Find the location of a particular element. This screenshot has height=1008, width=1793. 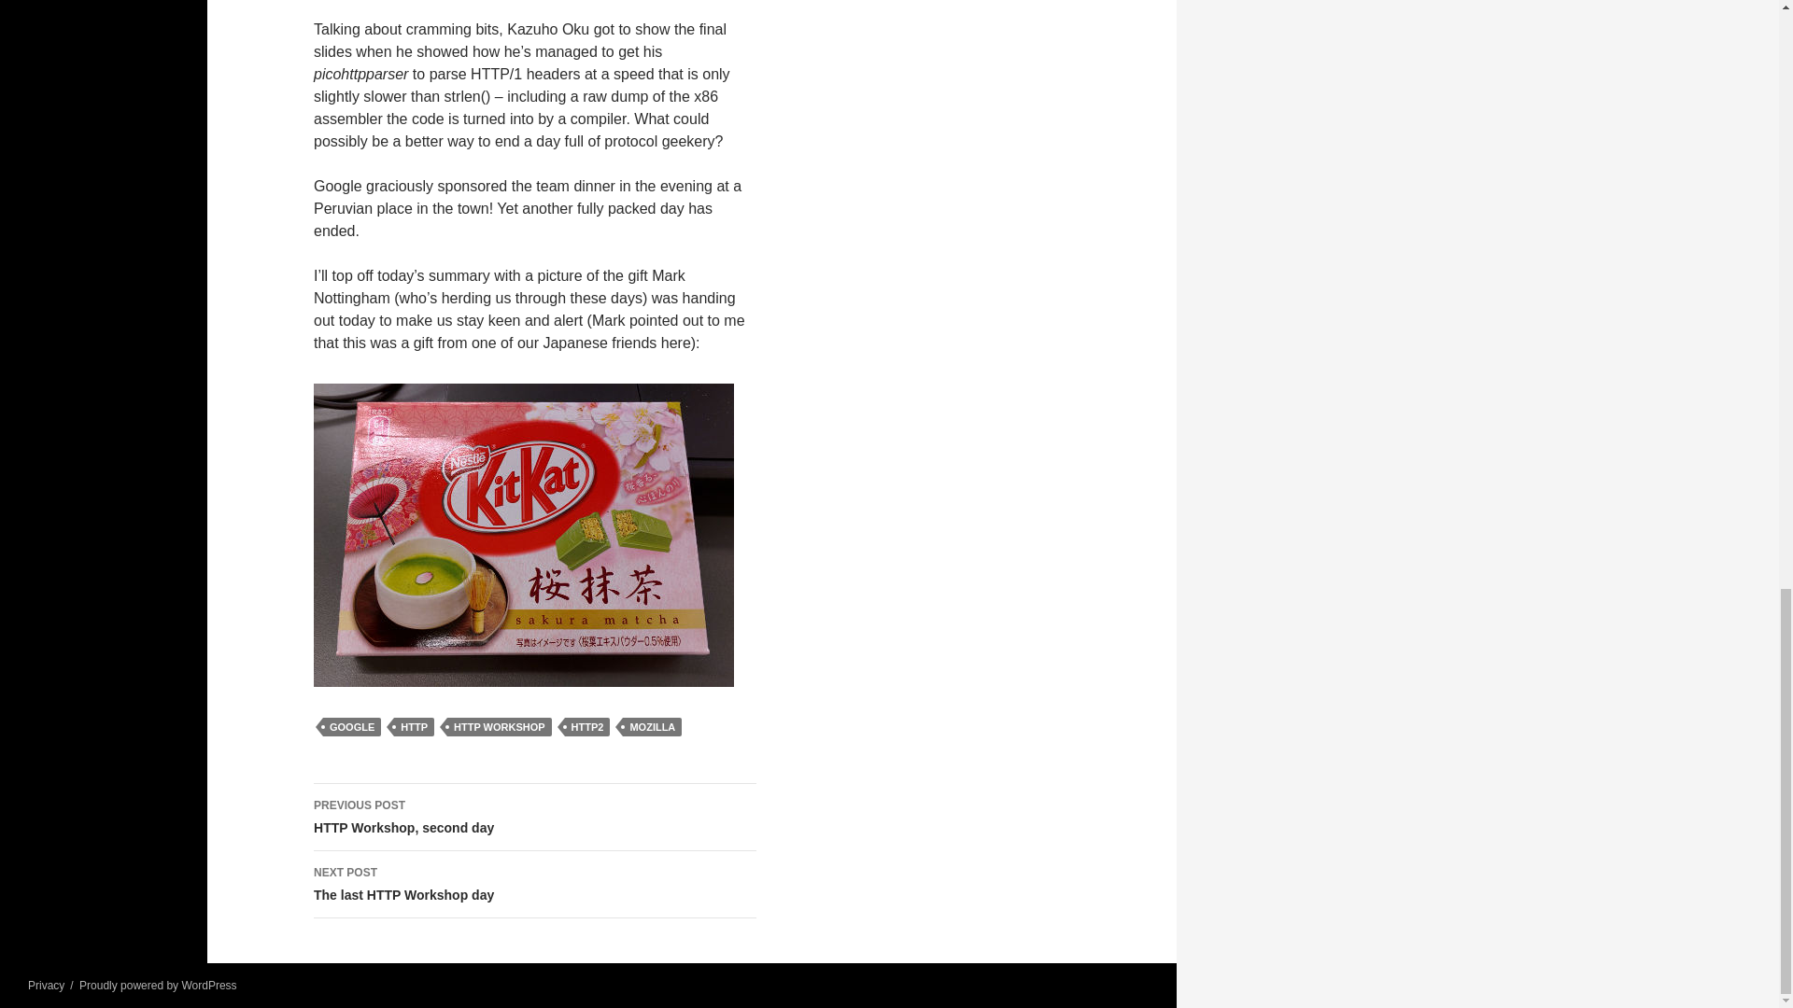

GOOGLE is located at coordinates (351, 726).